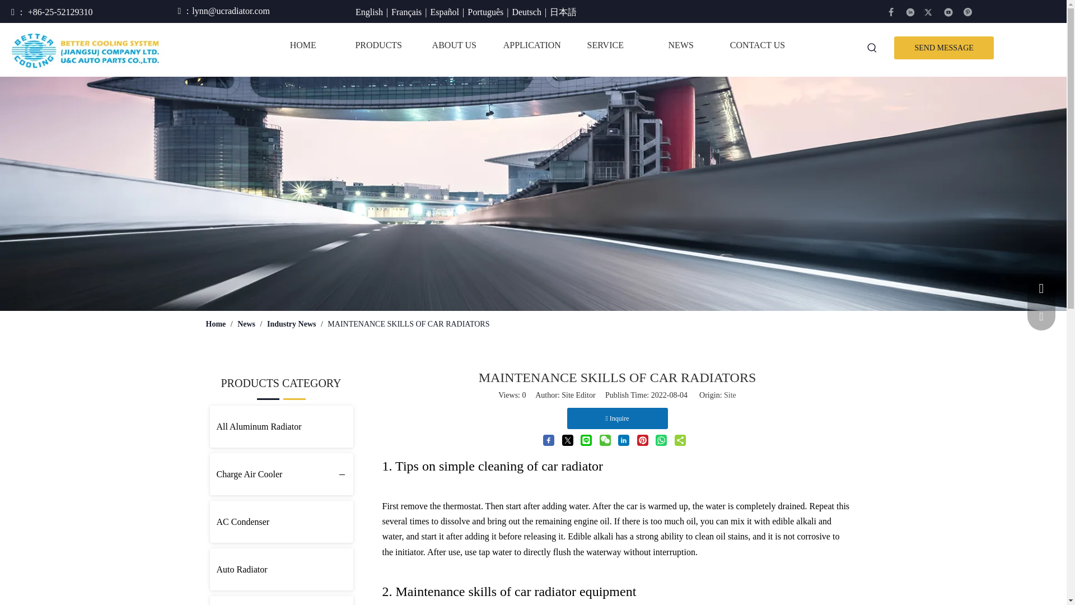 This screenshot has height=605, width=1075. What do you see at coordinates (756, 45) in the screenshot?
I see `CONTACT US` at bounding box center [756, 45].